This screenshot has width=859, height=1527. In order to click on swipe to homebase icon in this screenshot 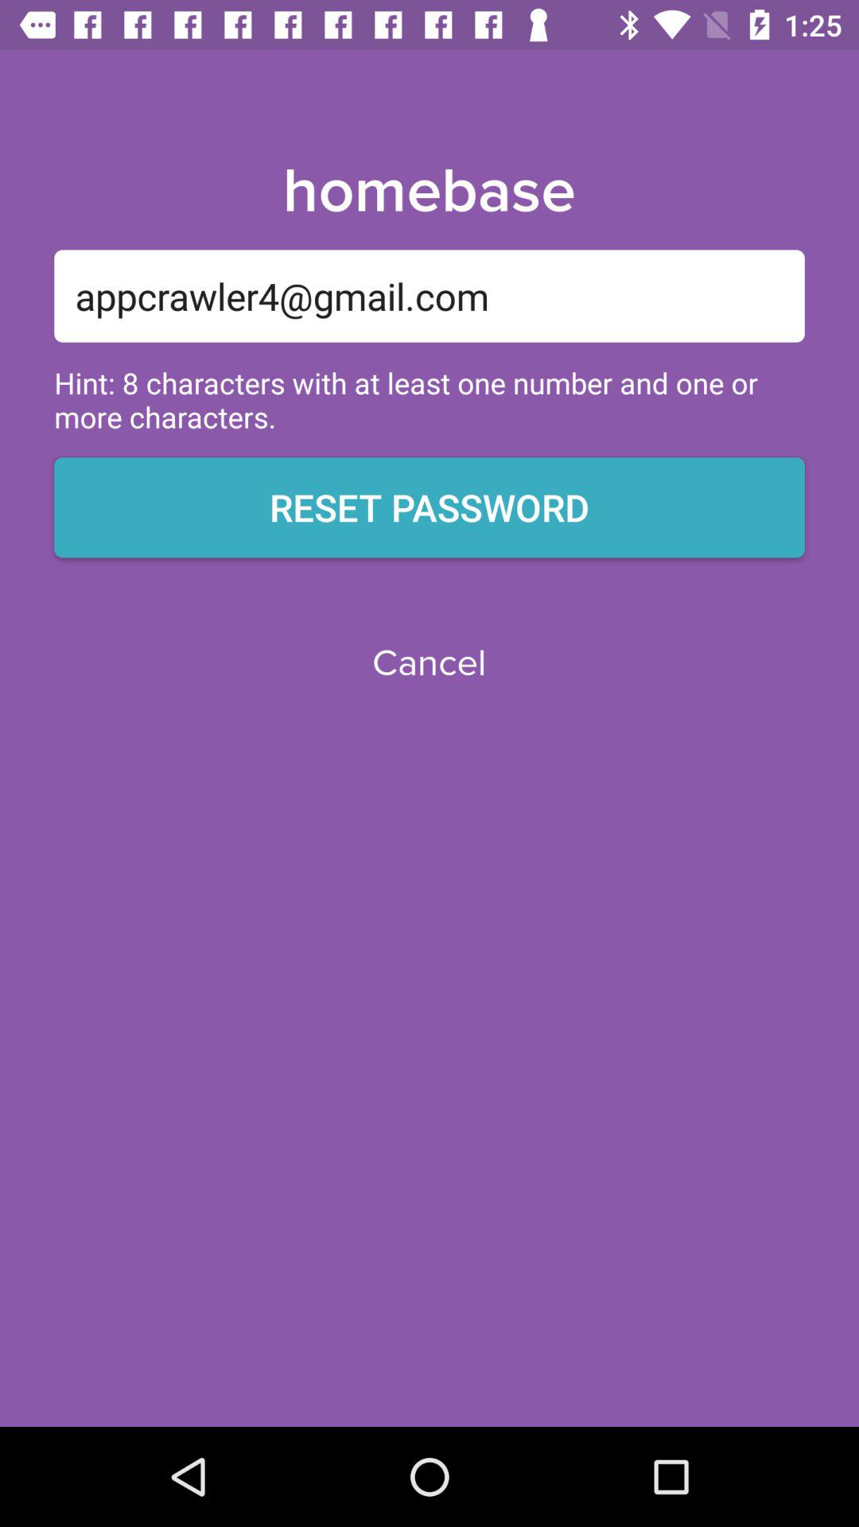, I will do `click(429, 192)`.